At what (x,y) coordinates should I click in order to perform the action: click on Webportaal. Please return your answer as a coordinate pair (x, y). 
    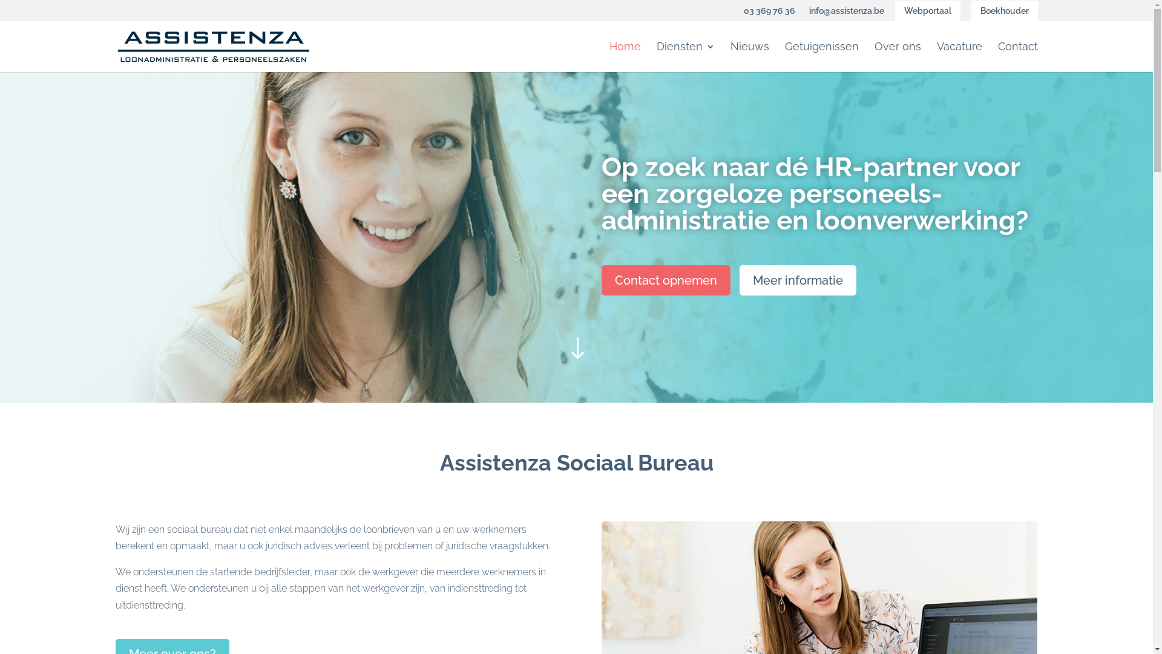
    Looking at the image, I should click on (927, 13).